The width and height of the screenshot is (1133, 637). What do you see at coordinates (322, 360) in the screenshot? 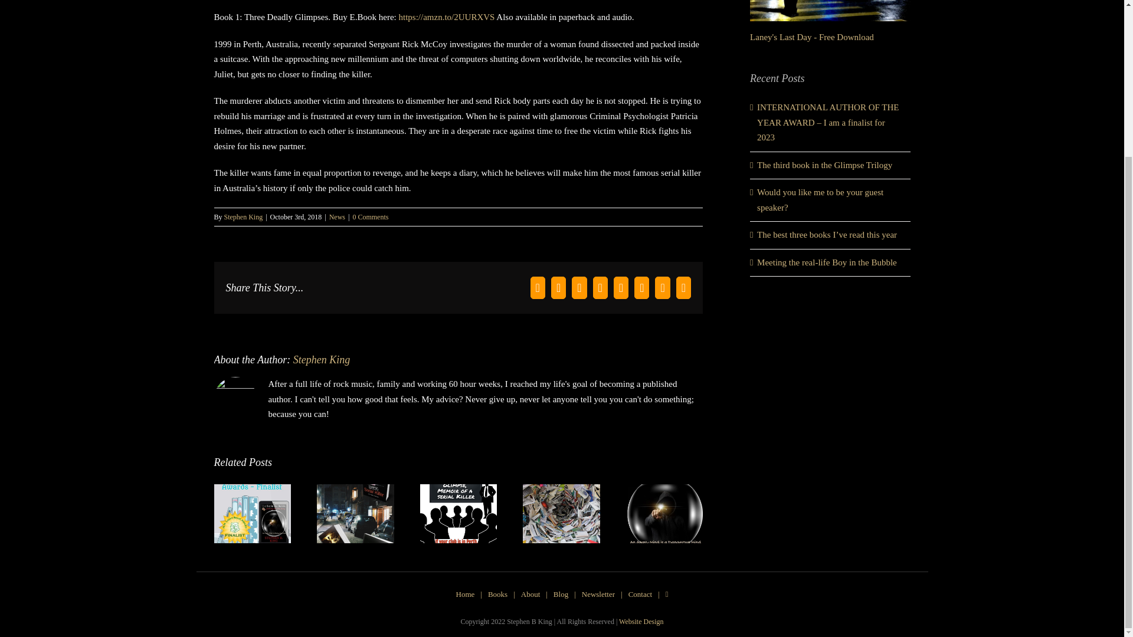
I see `Stephen King` at bounding box center [322, 360].